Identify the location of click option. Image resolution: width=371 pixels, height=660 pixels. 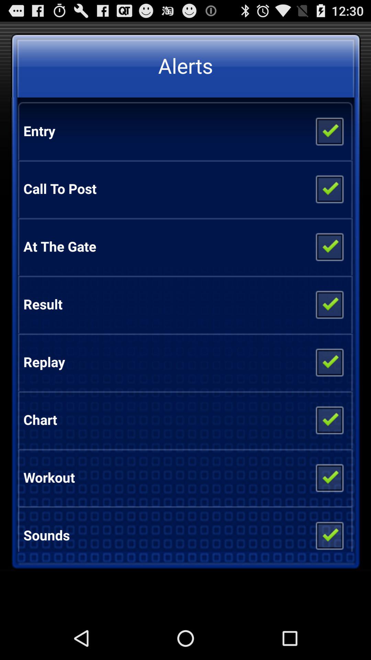
(329, 477).